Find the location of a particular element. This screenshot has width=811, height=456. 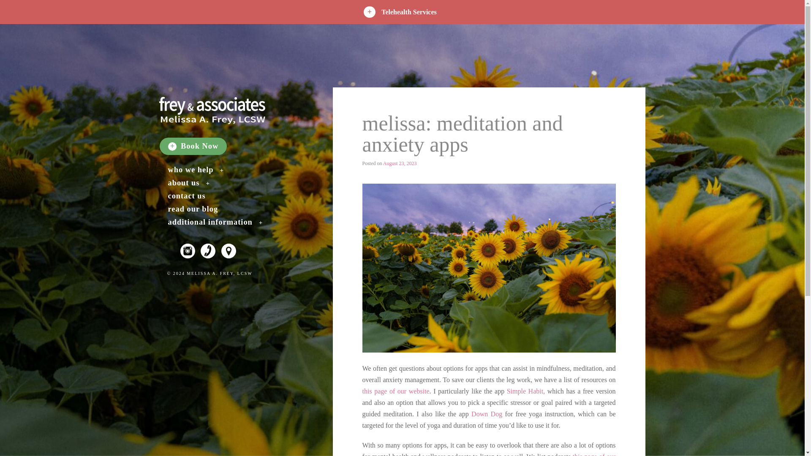

Simple Habit, is located at coordinates (526, 391).